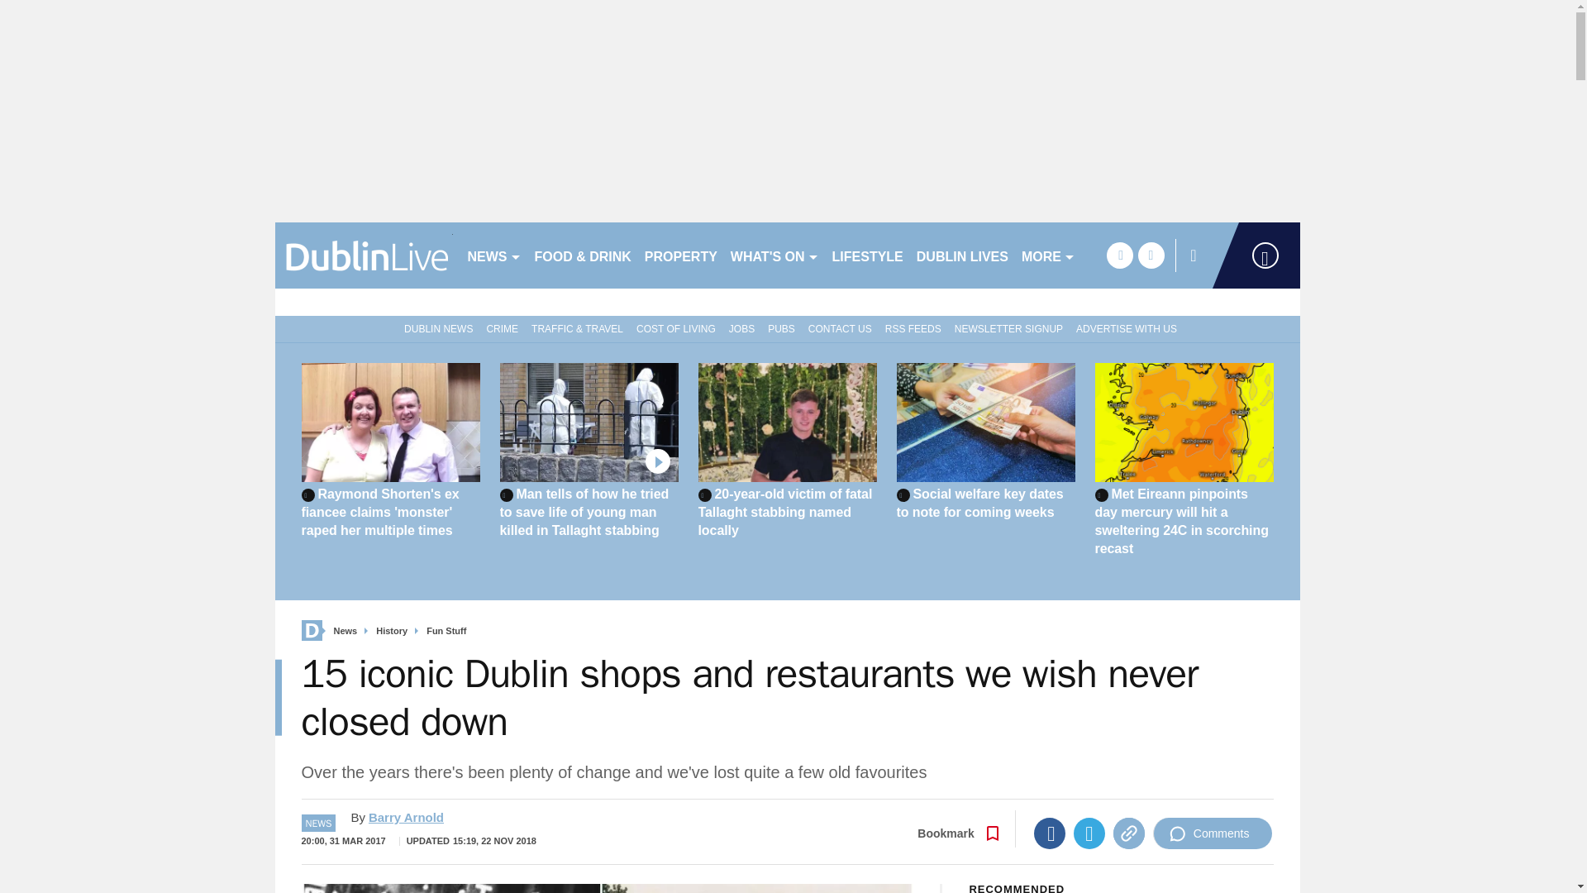 The image size is (1587, 893). I want to click on facebook, so click(1119, 255).